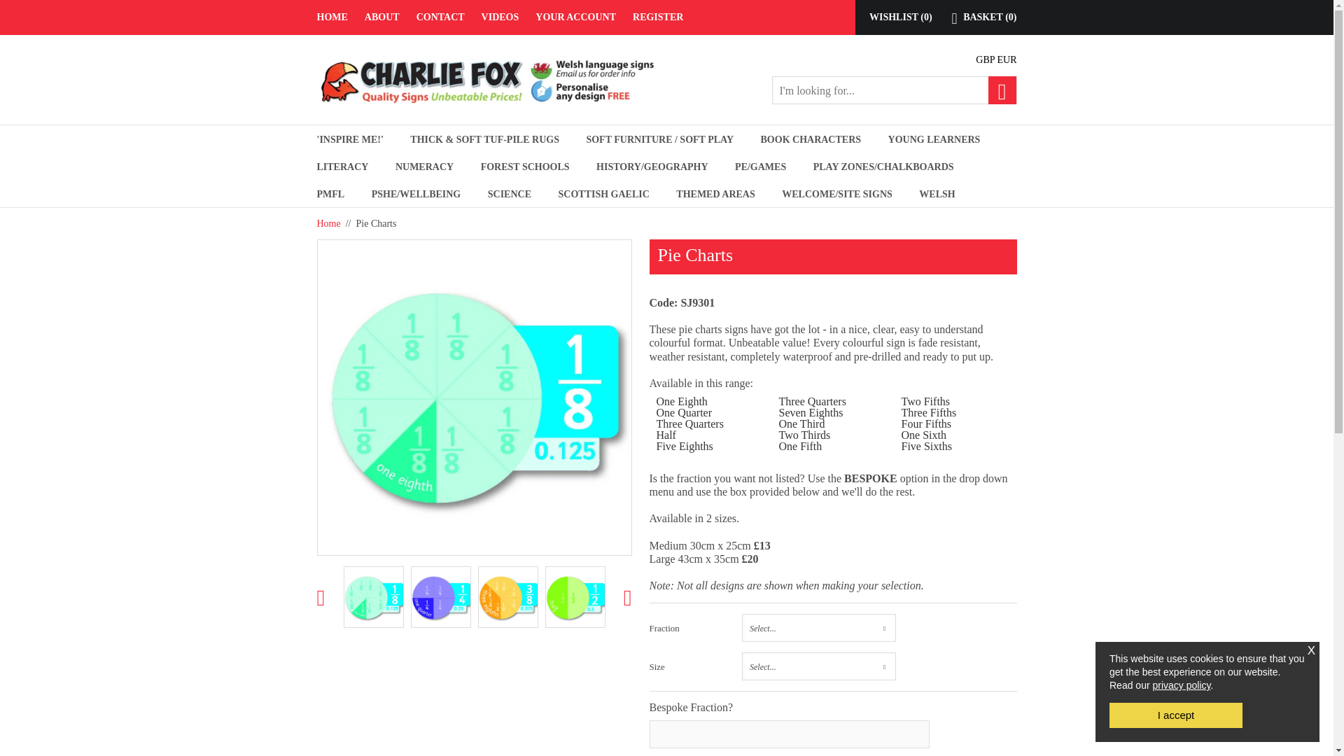 This screenshot has width=1344, height=756. Describe the element at coordinates (811, 139) in the screenshot. I see `BOOK CHARACTERS` at that location.